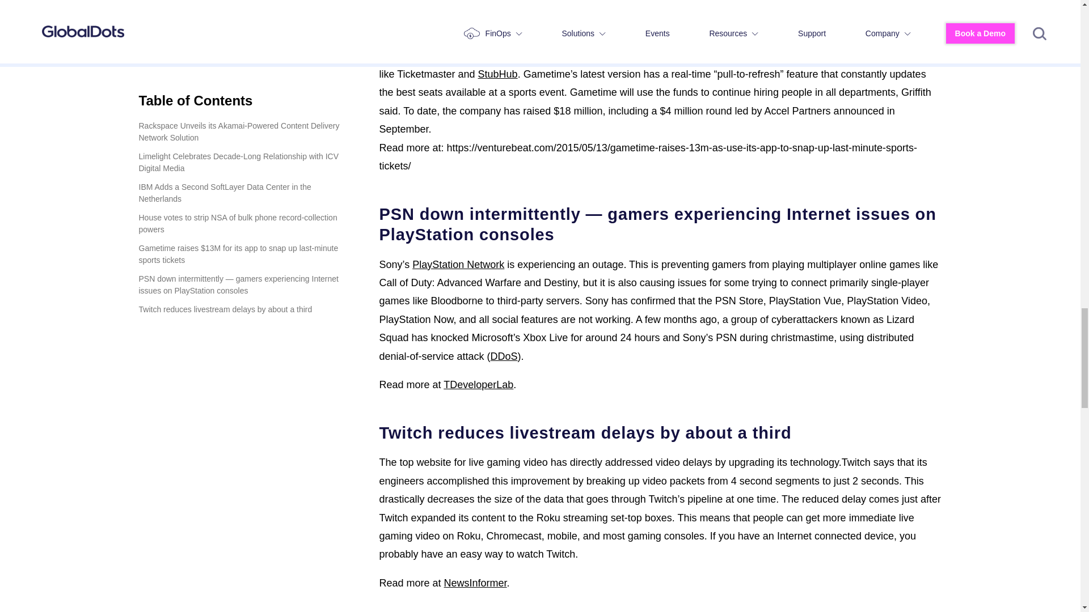  I want to click on Denial-of-service attack, so click(504, 356).